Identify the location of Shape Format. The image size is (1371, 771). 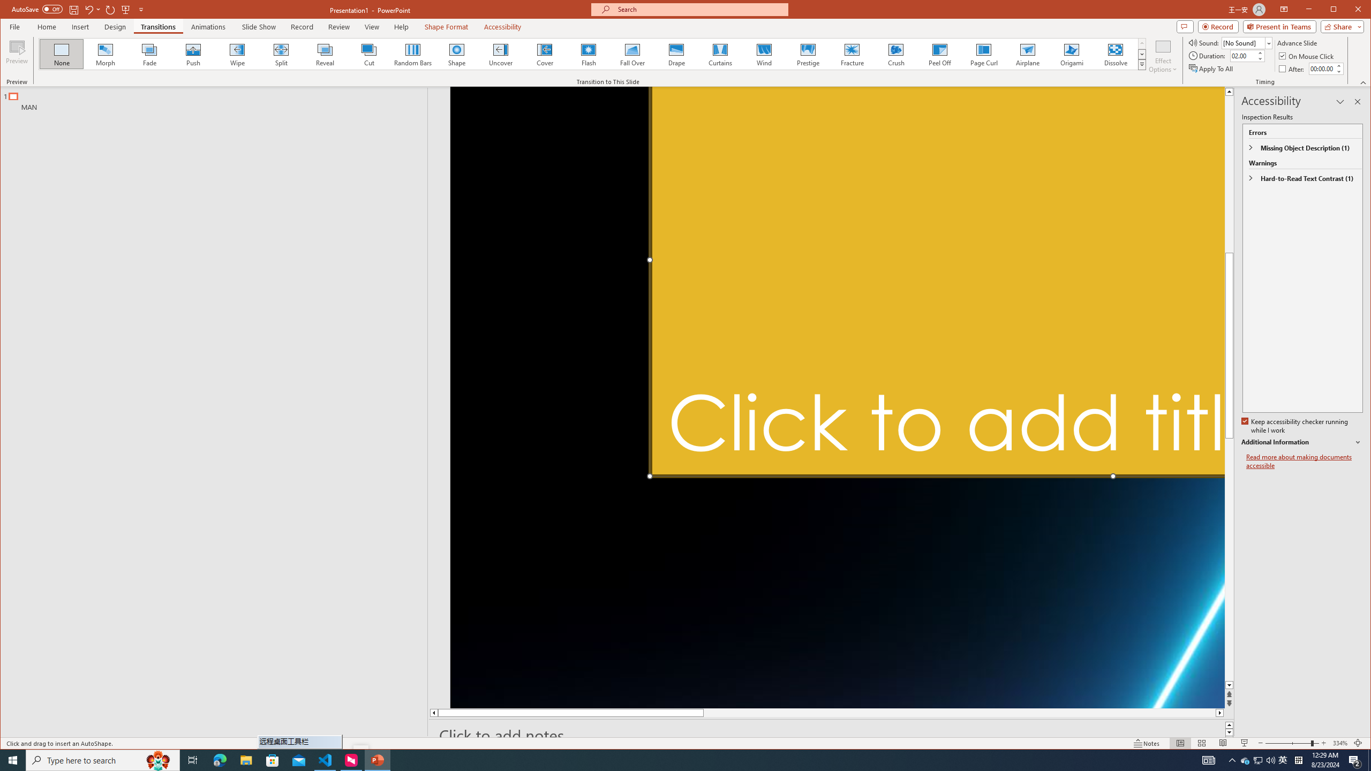
(446, 27).